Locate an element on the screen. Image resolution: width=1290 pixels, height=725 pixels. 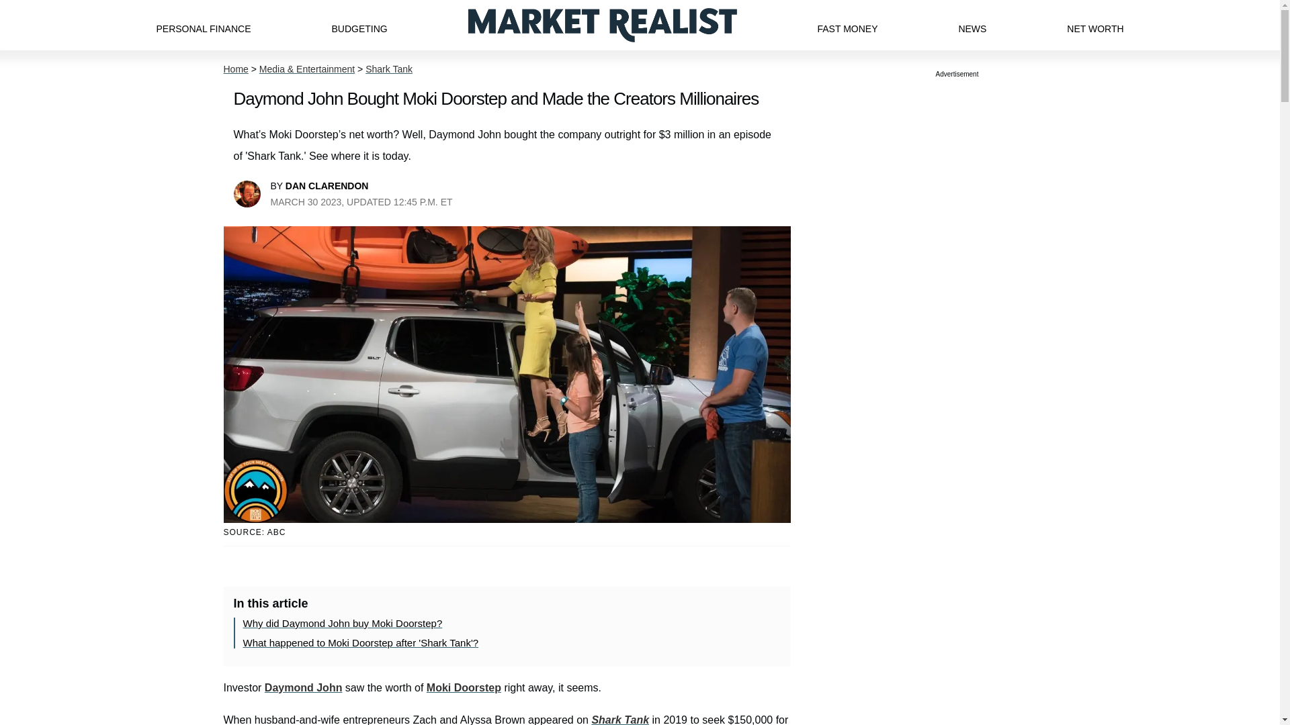
DAN CLARENDON is located at coordinates (327, 185).